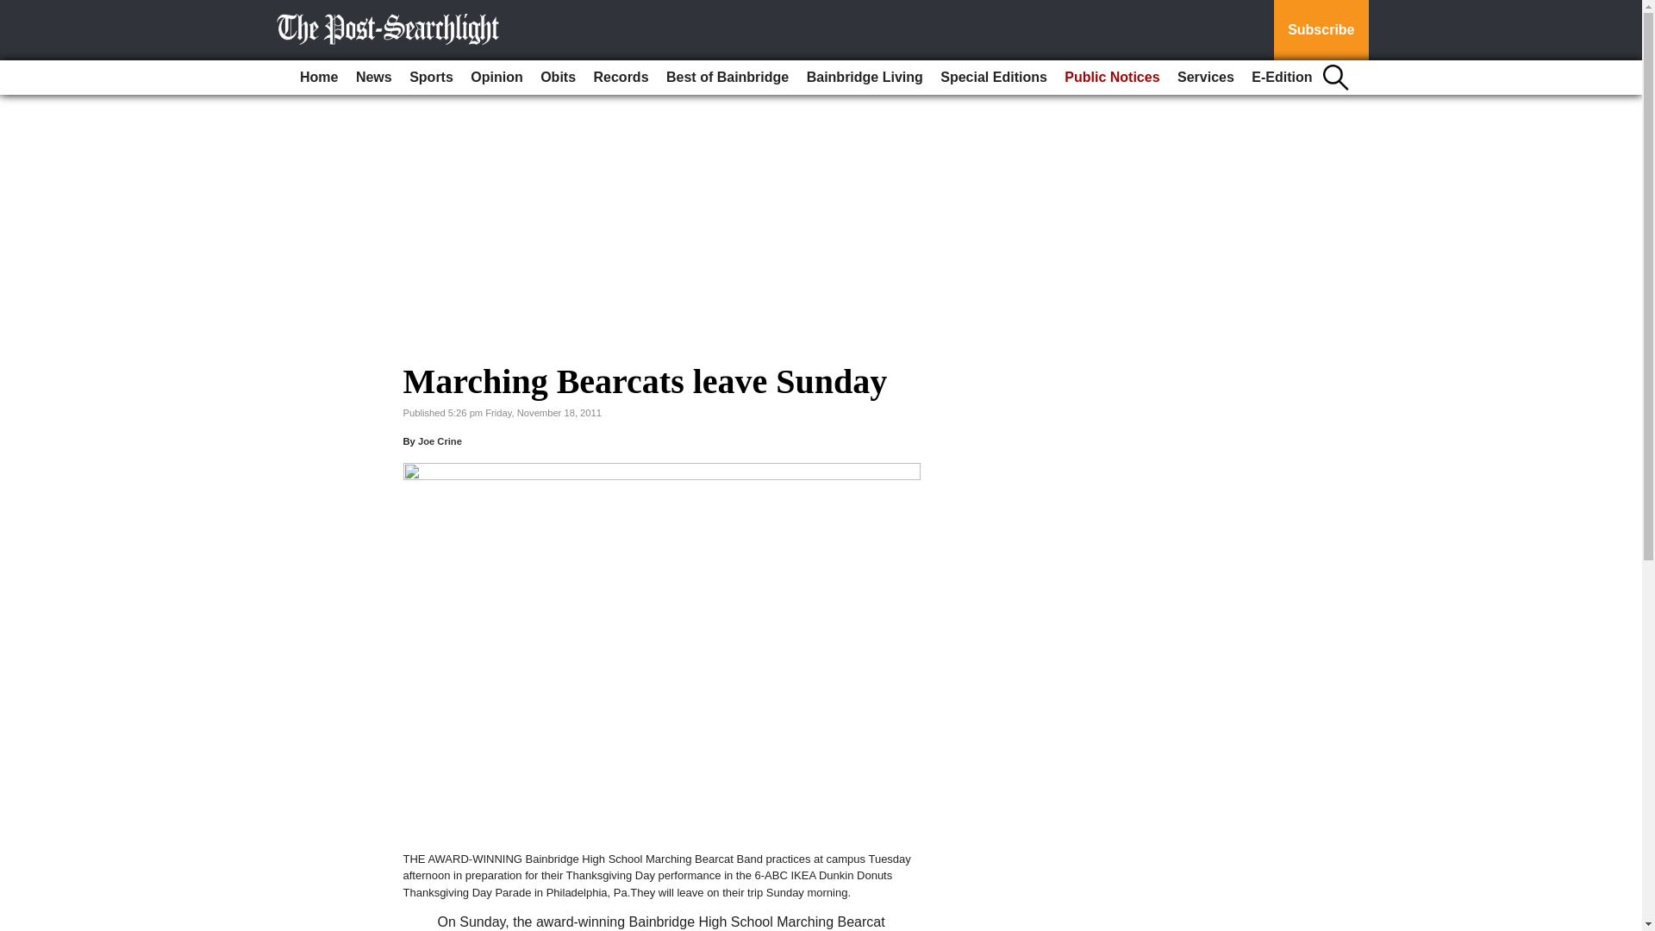  What do you see at coordinates (431, 78) in the screenshot?
I see `Sports` at bounding box center [431, 78].